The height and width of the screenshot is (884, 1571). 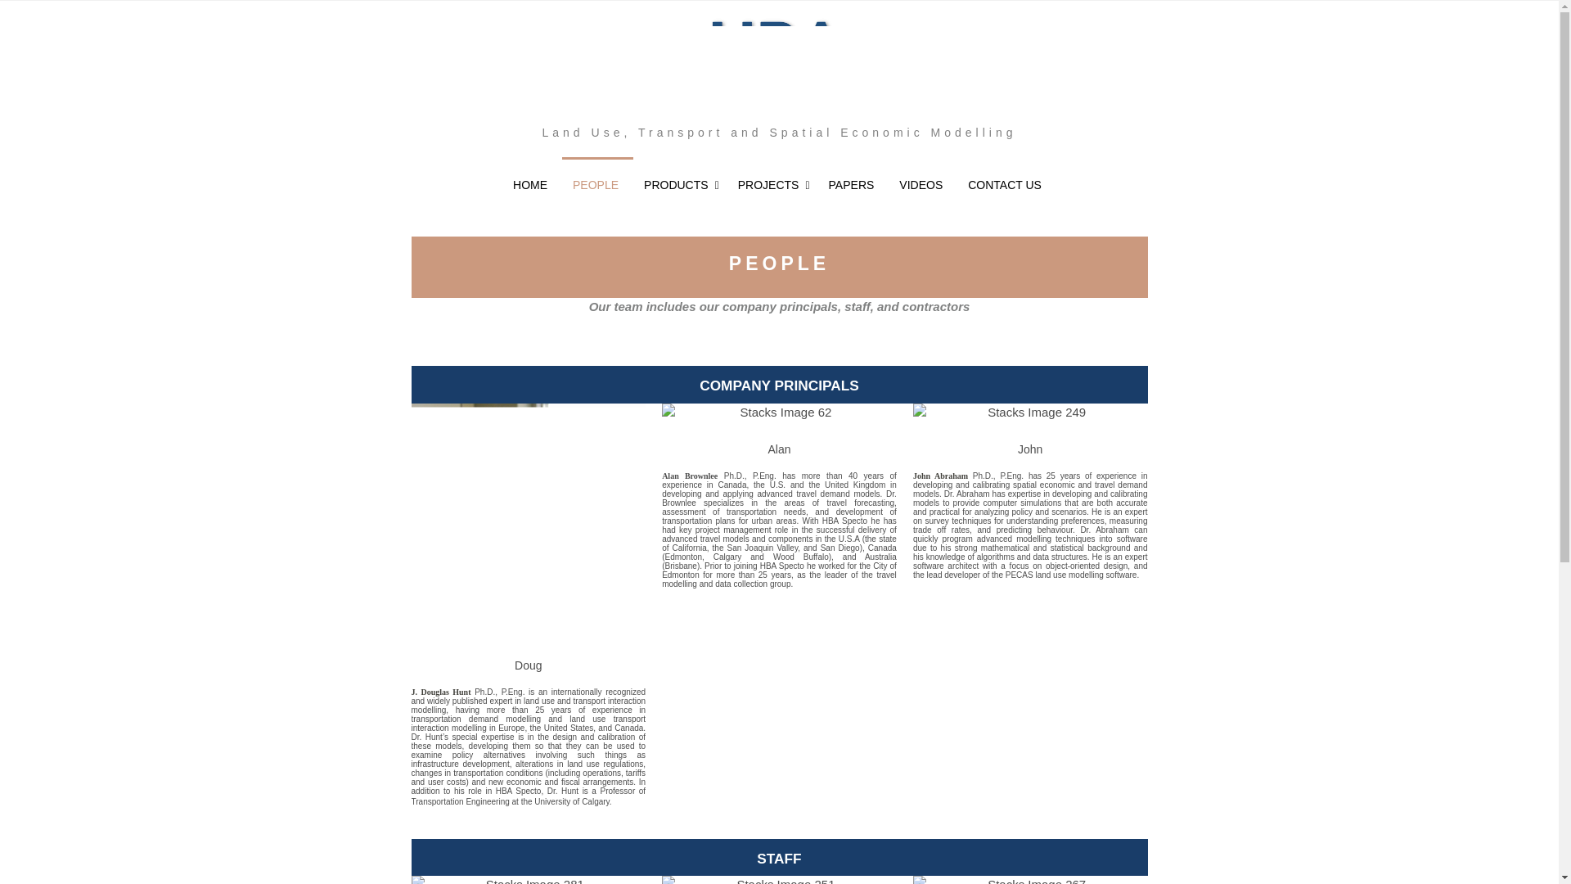 I want to click on CONTACT US, so click(x=1006, y=186).